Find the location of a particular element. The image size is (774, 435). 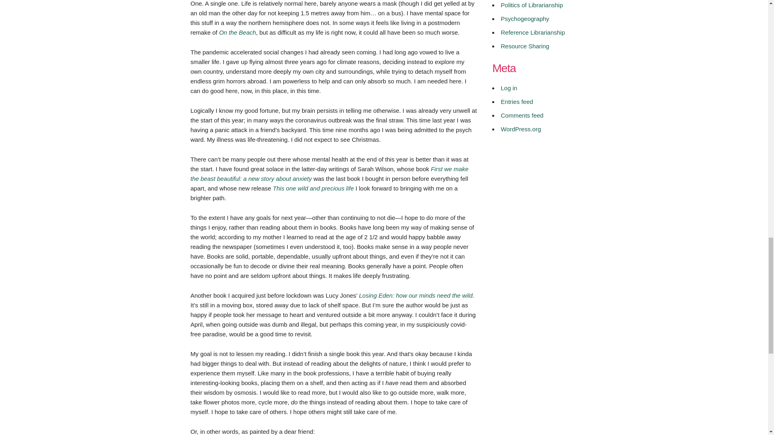

This one wild and precious life is located at coordinates (313, 188).